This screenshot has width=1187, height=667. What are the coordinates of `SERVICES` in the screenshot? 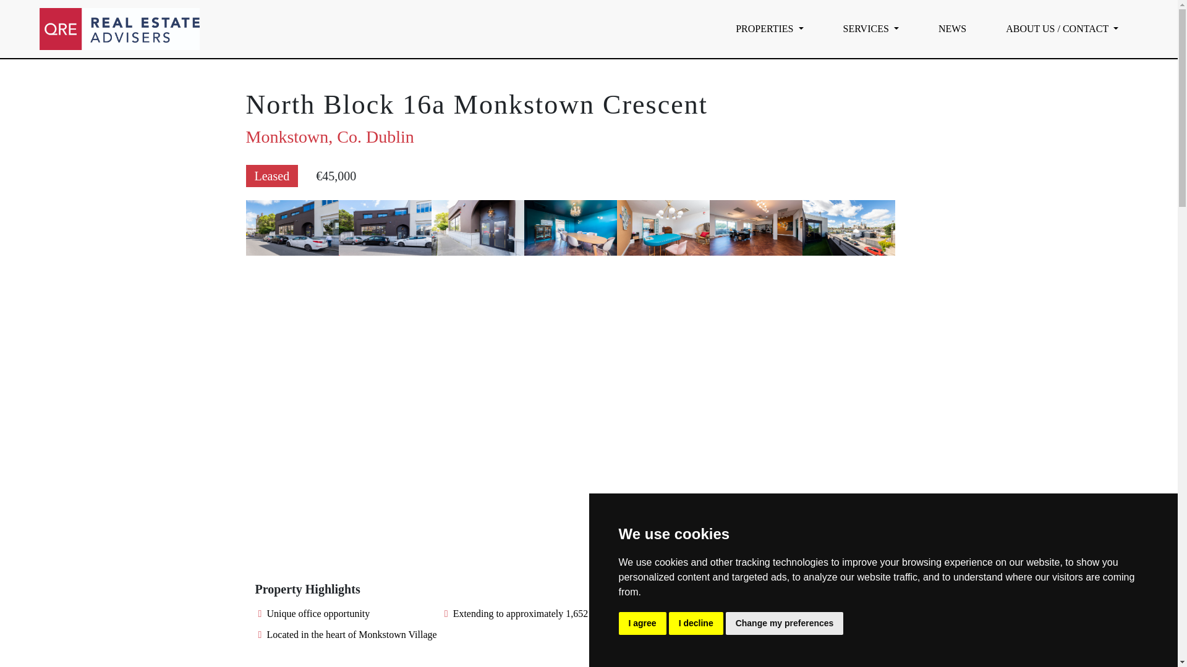 It's located at (870, 28).